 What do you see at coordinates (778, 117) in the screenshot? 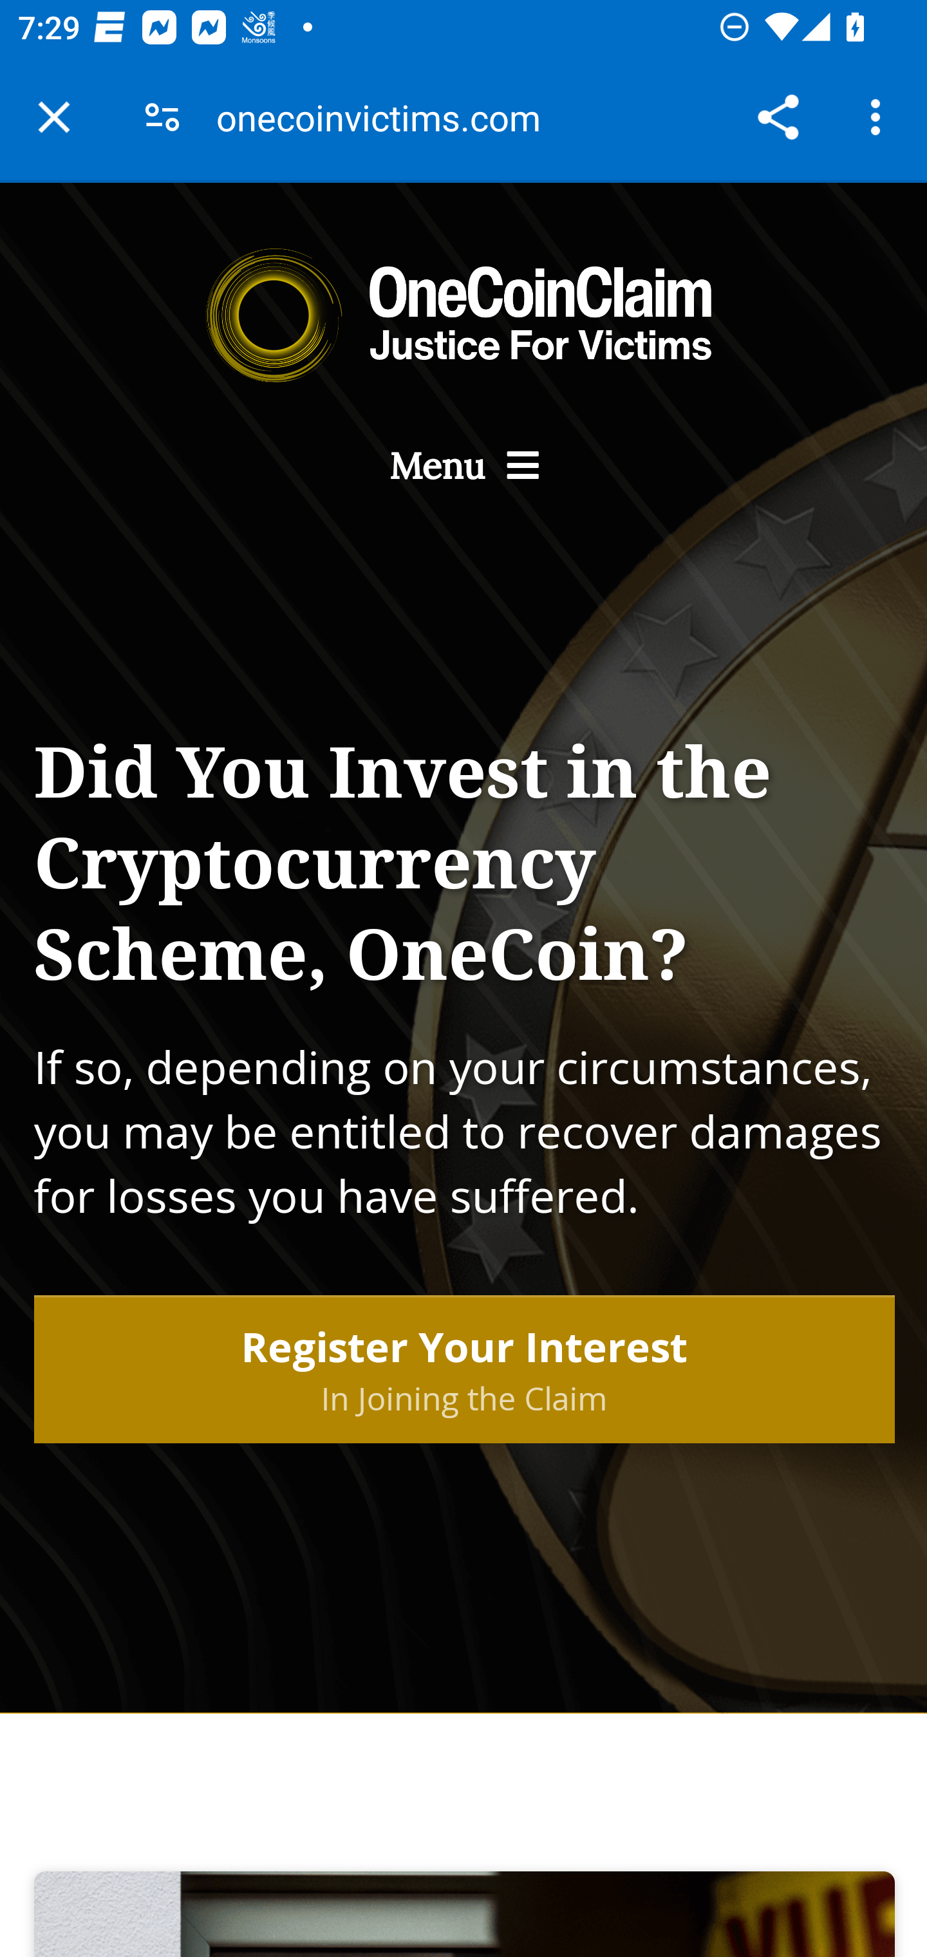
I see `Share` at bounding box center [778, 117].